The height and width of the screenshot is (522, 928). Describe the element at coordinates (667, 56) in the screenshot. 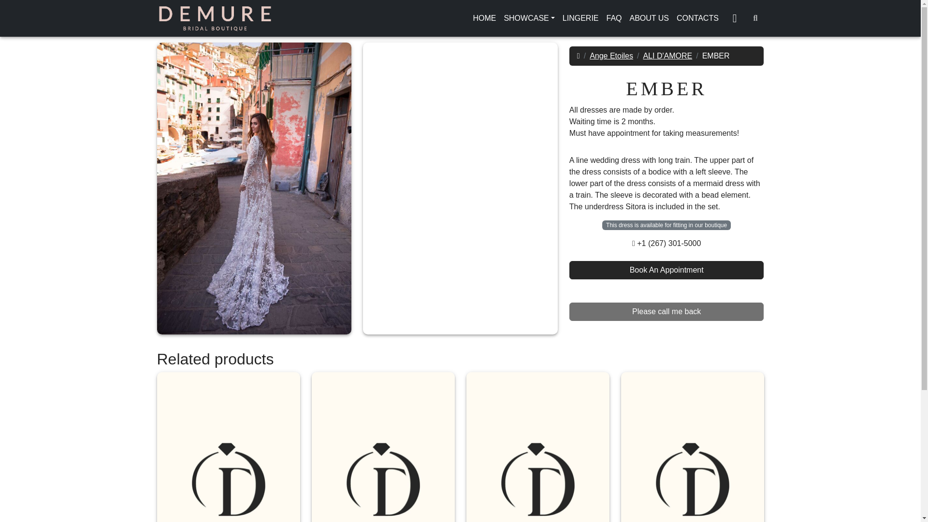

I see `ALI D'AMORE` at that location.